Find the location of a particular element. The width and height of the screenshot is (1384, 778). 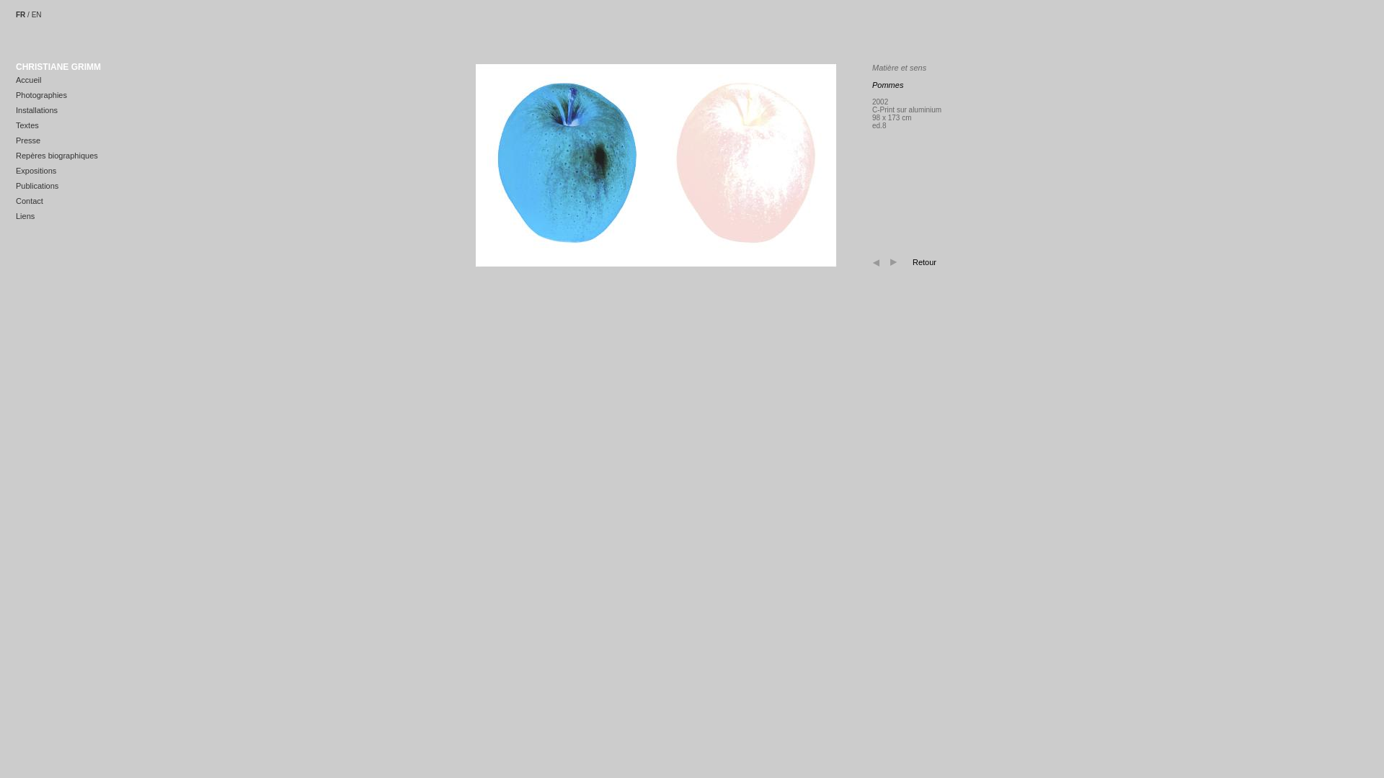

Liens is located at coordinates (25, 216).